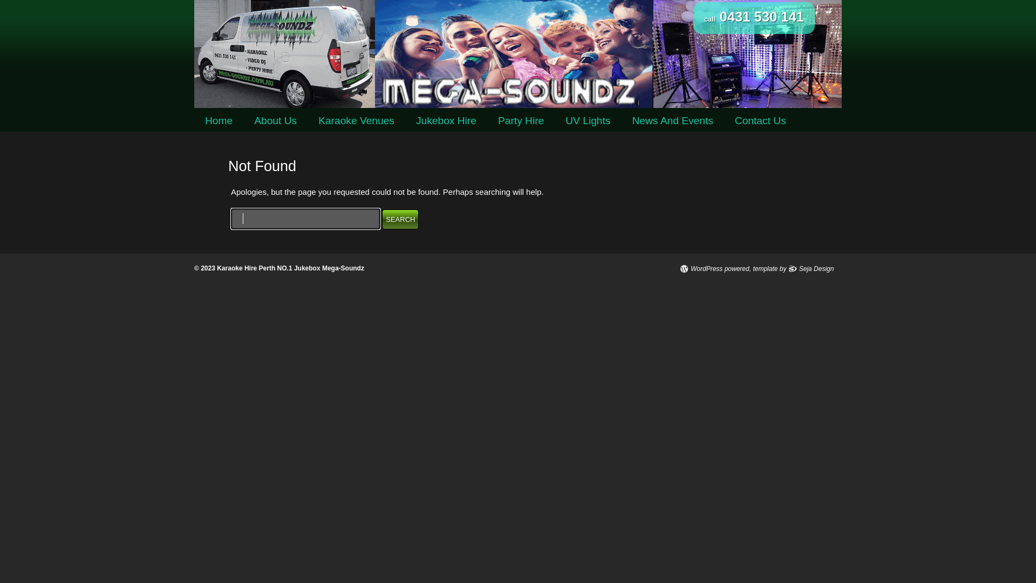 The width and height of the screenshot is (1036, 583). I want to click on Home, so click(219, 121).